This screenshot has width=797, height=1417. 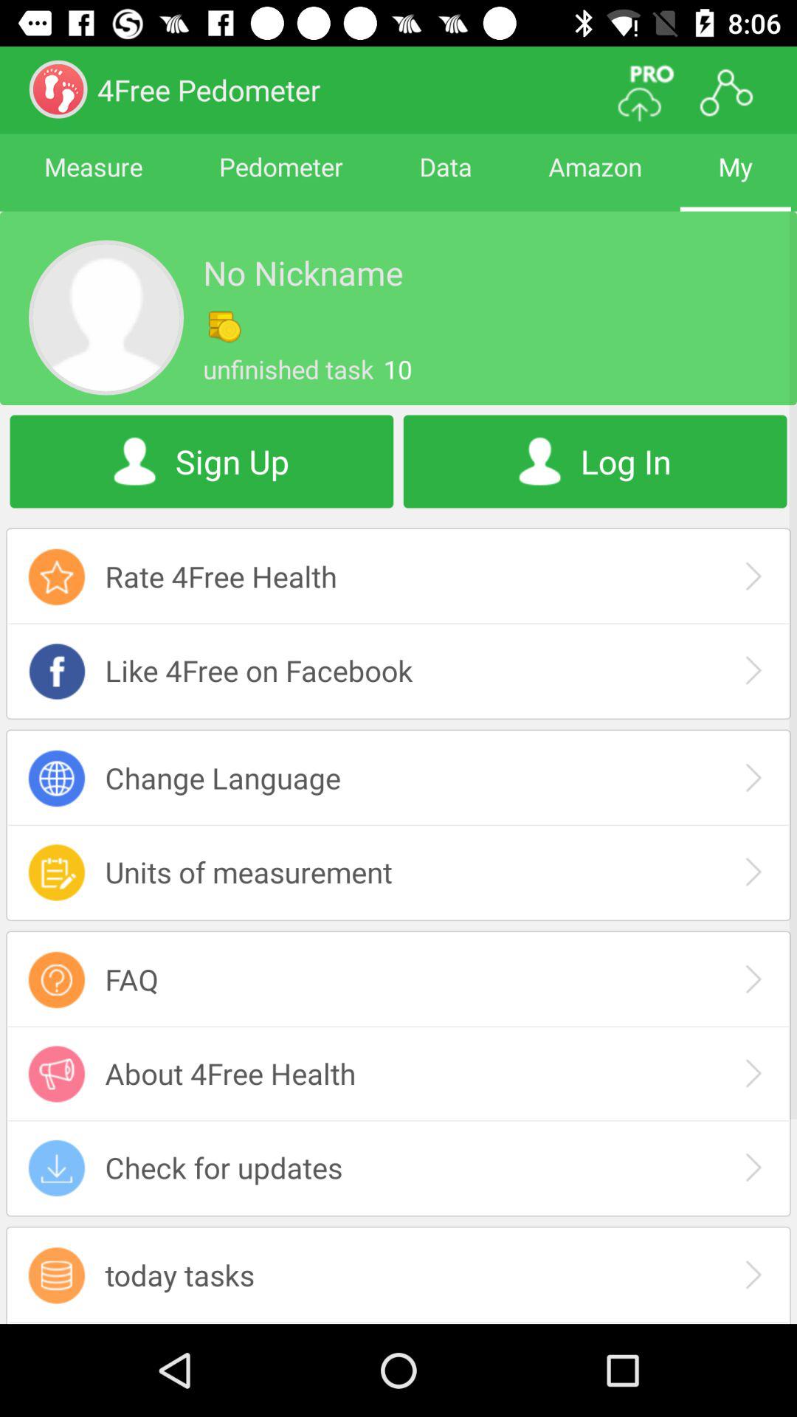 I want to click on jump to faq app, so click(x=398, y=979).